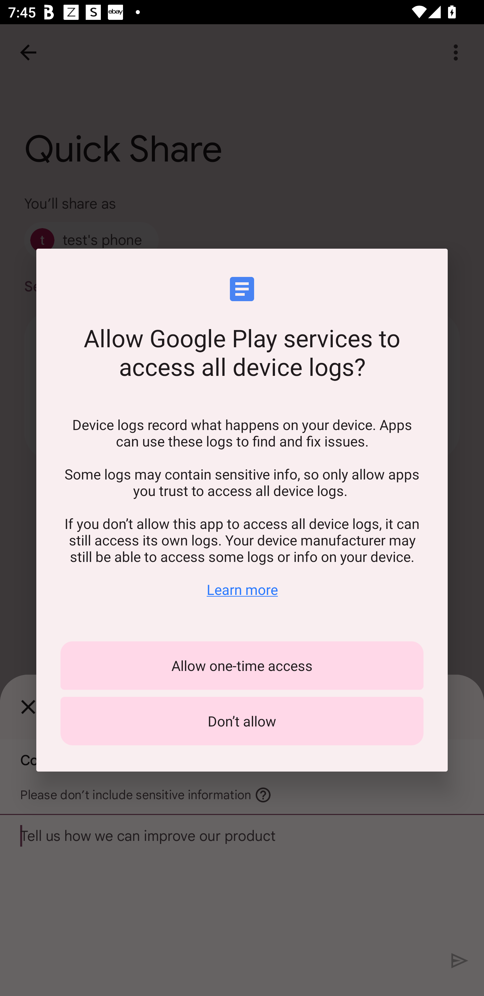  Describe the element at coordinates (242, 666) in the screenshot. I see `Allow one-time access` at that location.